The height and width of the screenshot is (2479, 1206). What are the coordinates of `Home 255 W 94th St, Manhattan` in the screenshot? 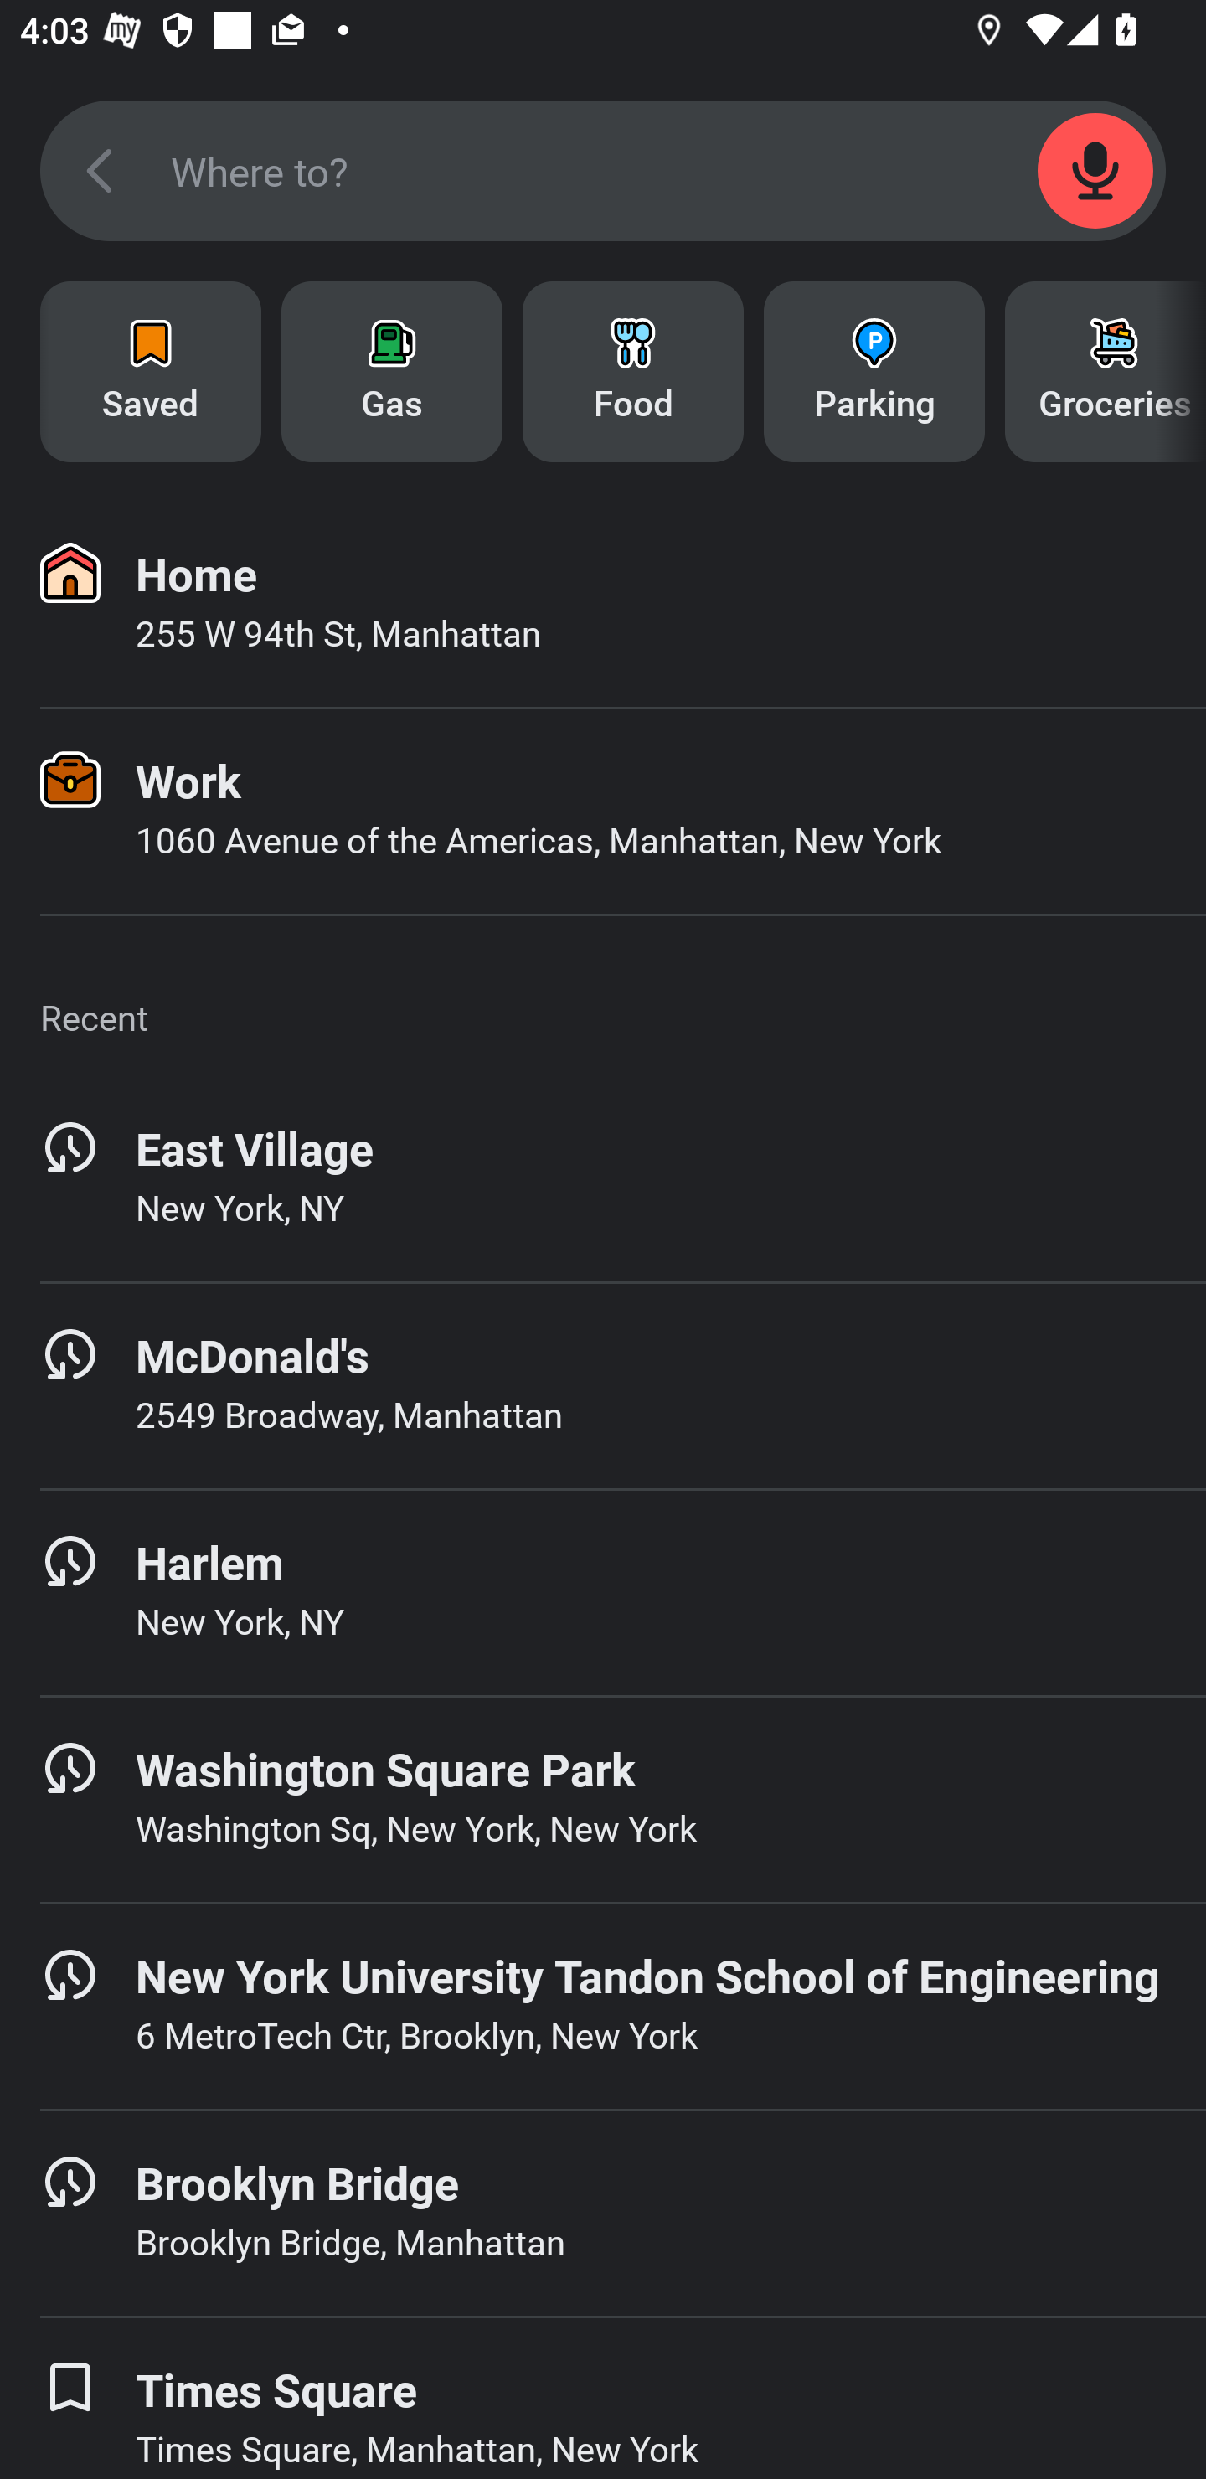 It's located at (603, 605).